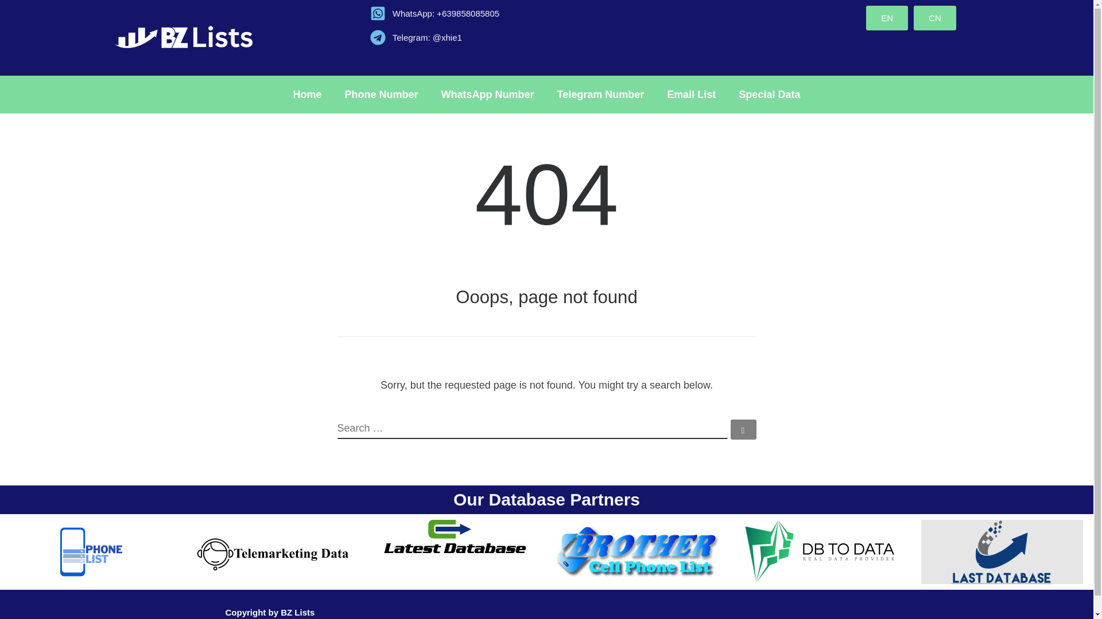 The height and width of the screenshot is (619, 1102). Describe the element at coordinates (769, 94) in the screenshot. I see `Special Data` at that location.